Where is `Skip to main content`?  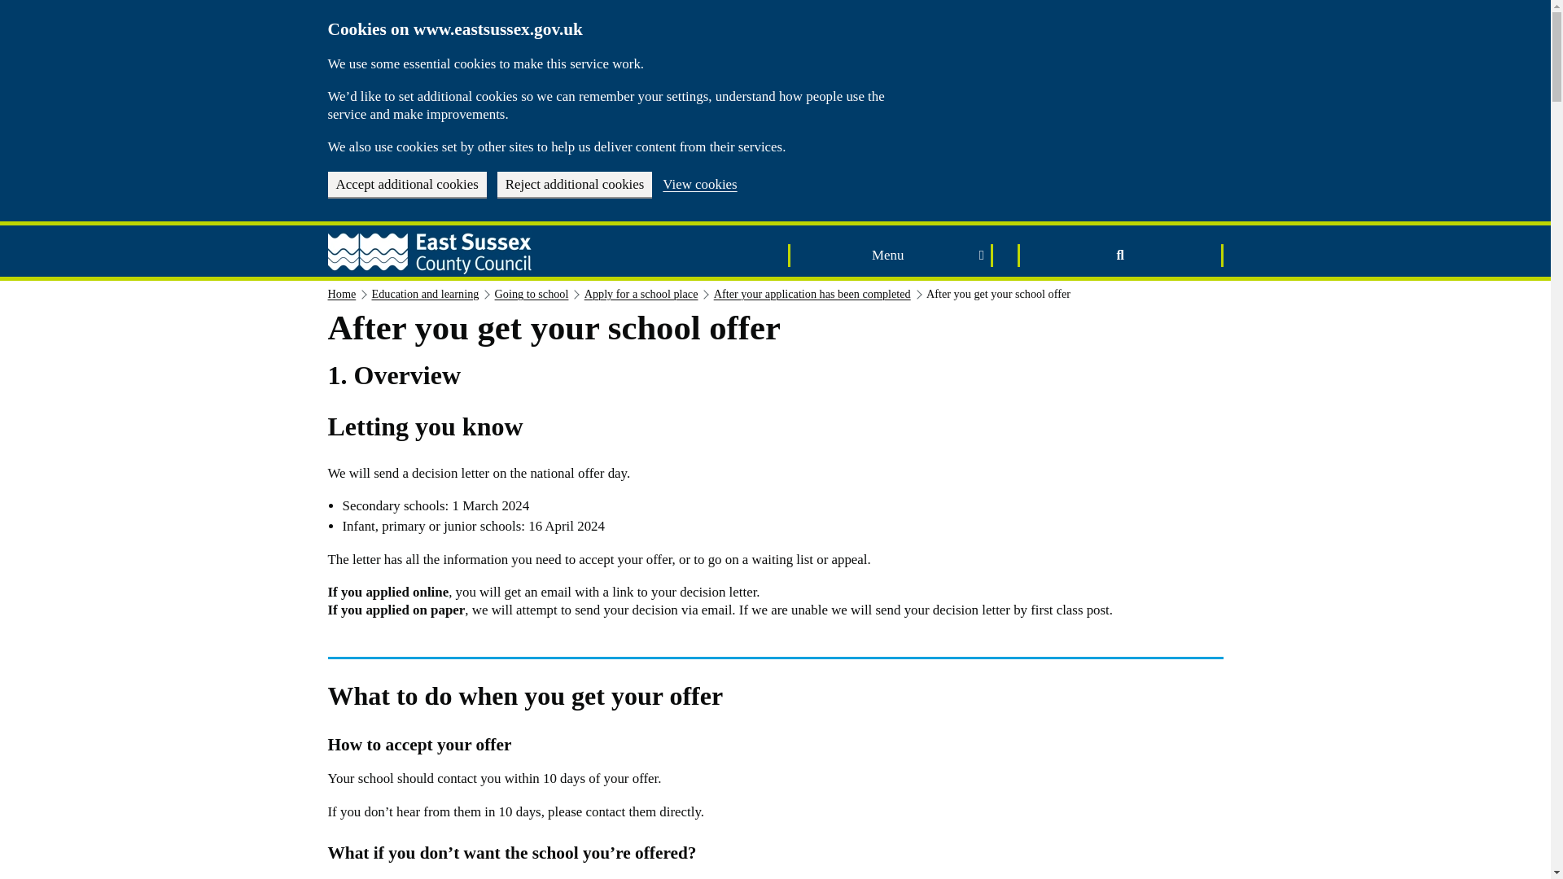 Skip to main content is located at coordinates (11, 7).